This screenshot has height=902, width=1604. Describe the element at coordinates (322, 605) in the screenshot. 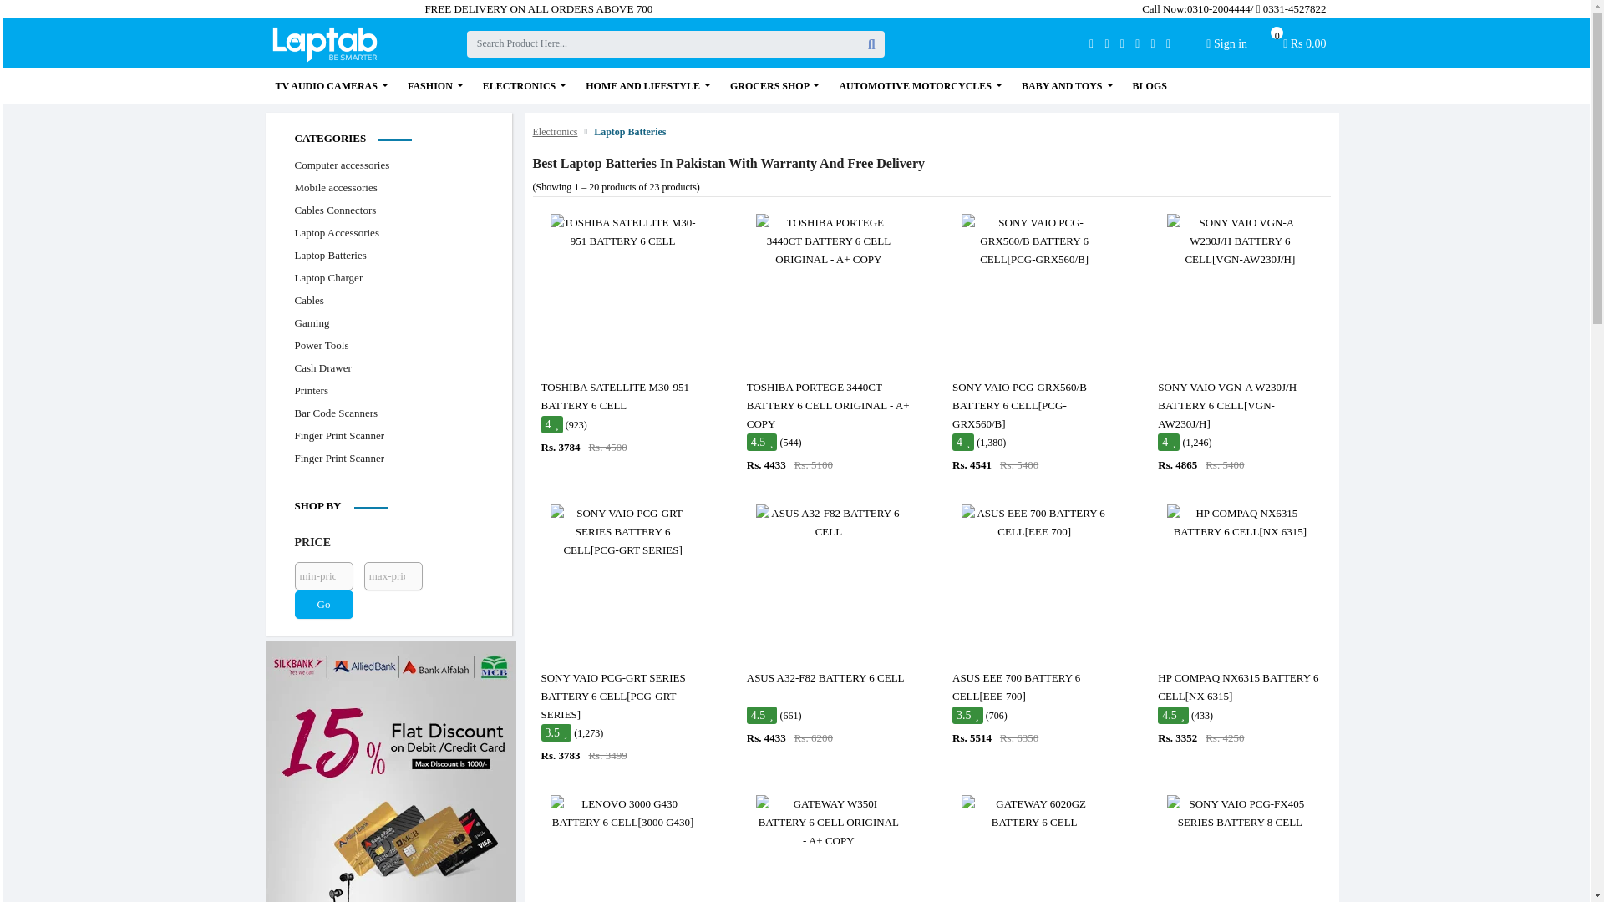

I see `TOSHIBA SATELLITE M30-951 BATTERY 6 CELL` at that location.